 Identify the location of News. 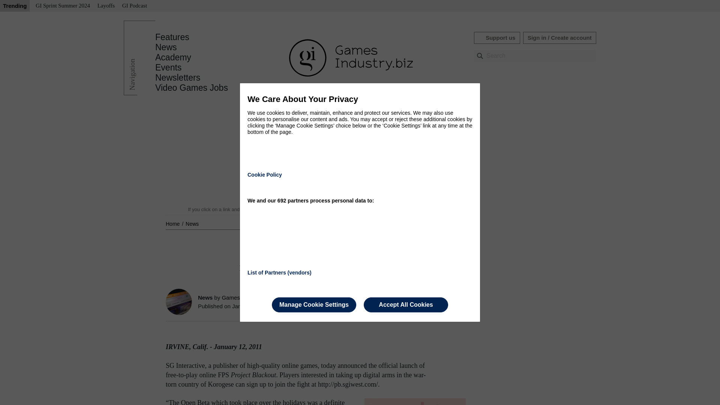
(192, 223).